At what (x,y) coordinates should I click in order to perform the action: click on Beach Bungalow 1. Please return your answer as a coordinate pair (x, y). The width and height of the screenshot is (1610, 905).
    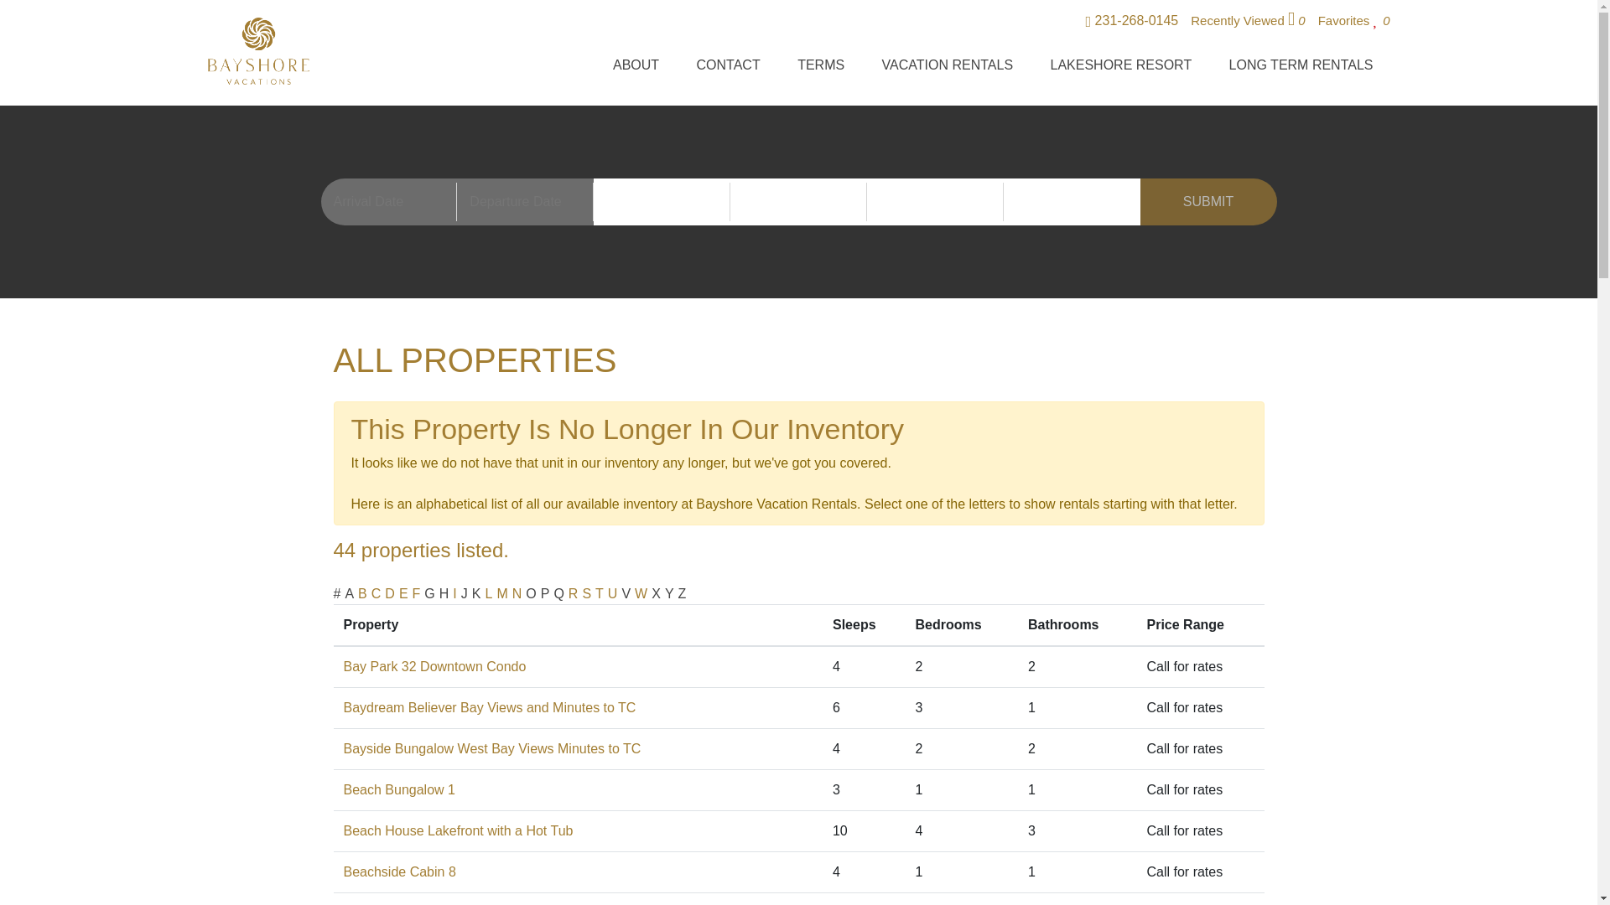
    Looking at the image, I should click on (399, 789).